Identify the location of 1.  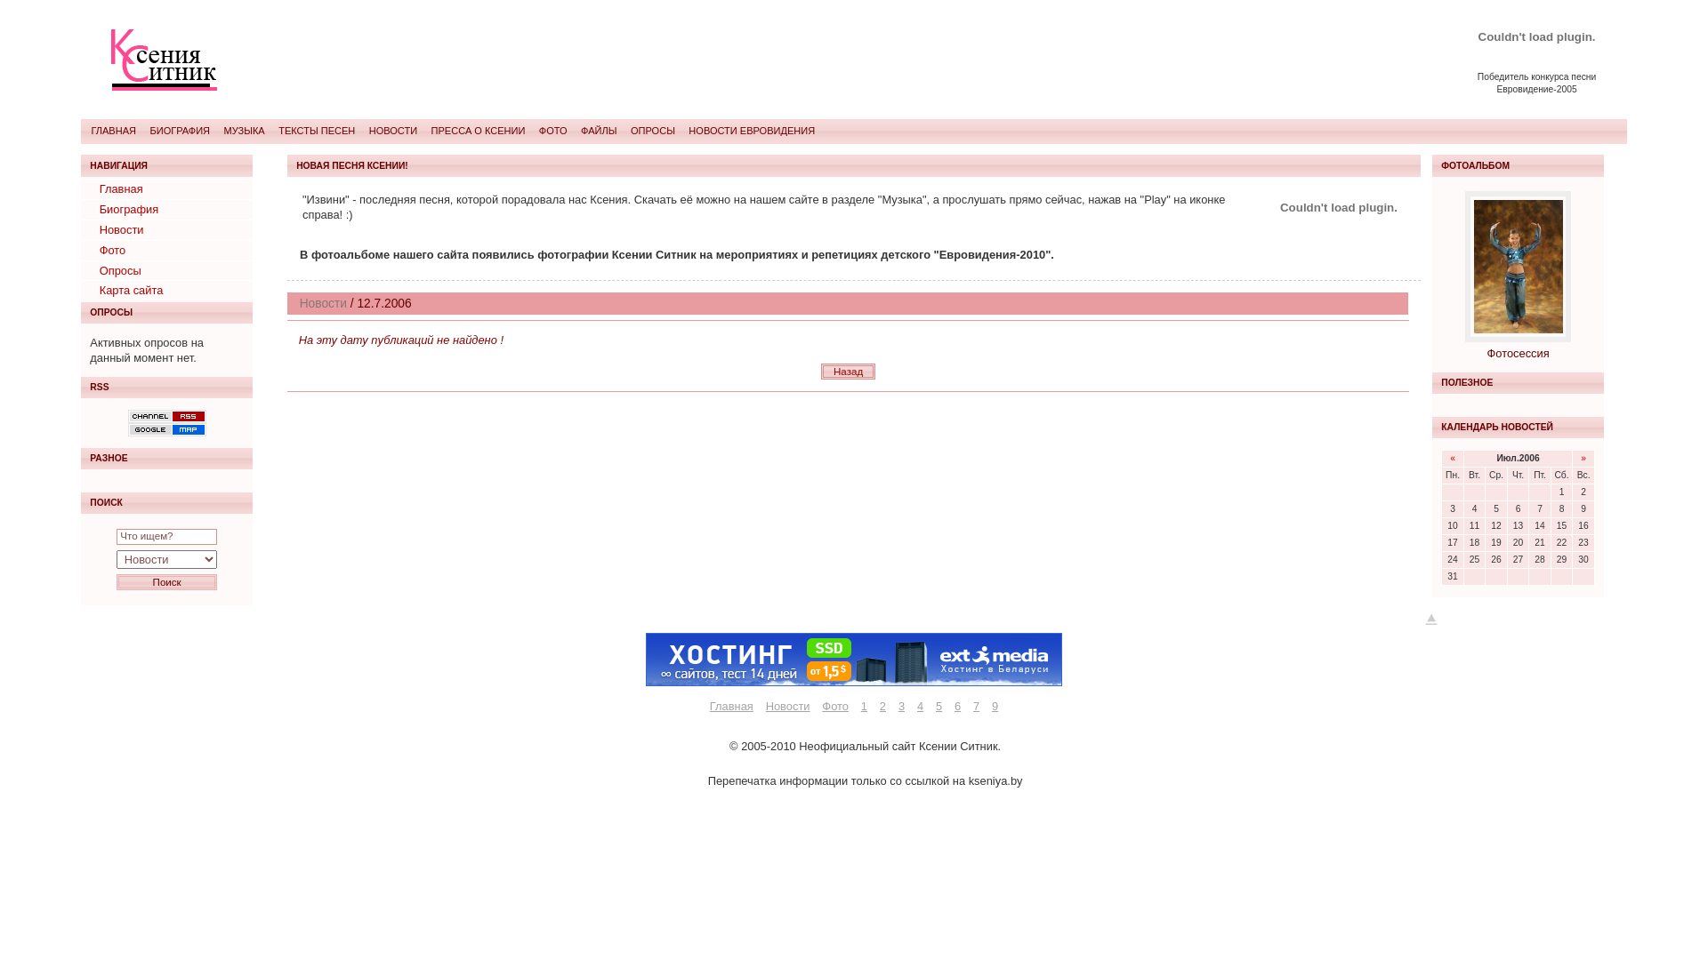
(864, 706).